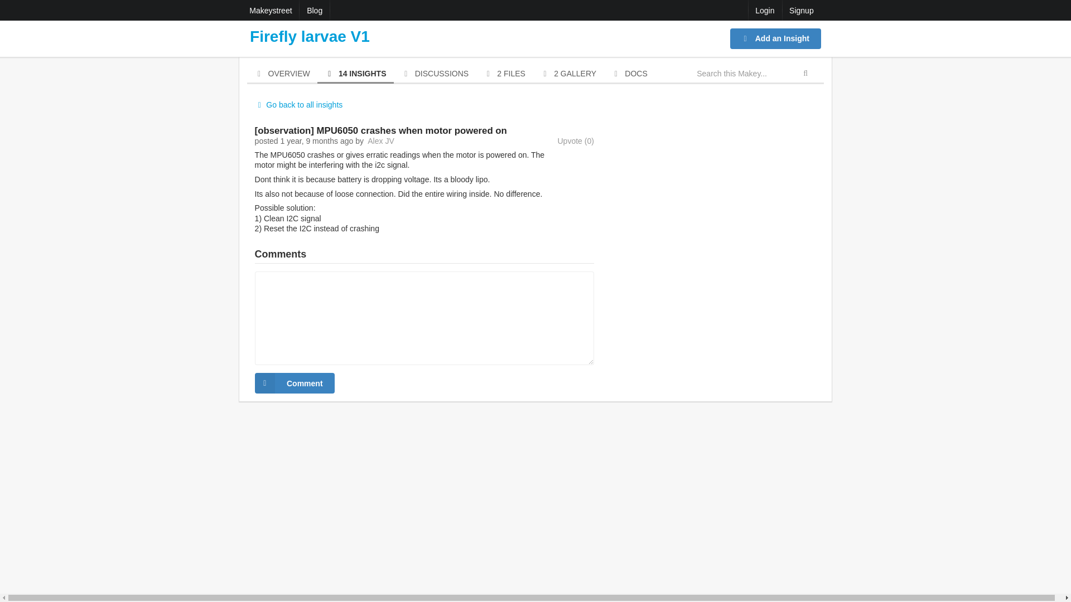 This screenshot has height=602, width=1071. What do you see at coordinates (435, 75) in the screenshot?
I see `DISCUSSIONS` at bounding box center [435, 75].